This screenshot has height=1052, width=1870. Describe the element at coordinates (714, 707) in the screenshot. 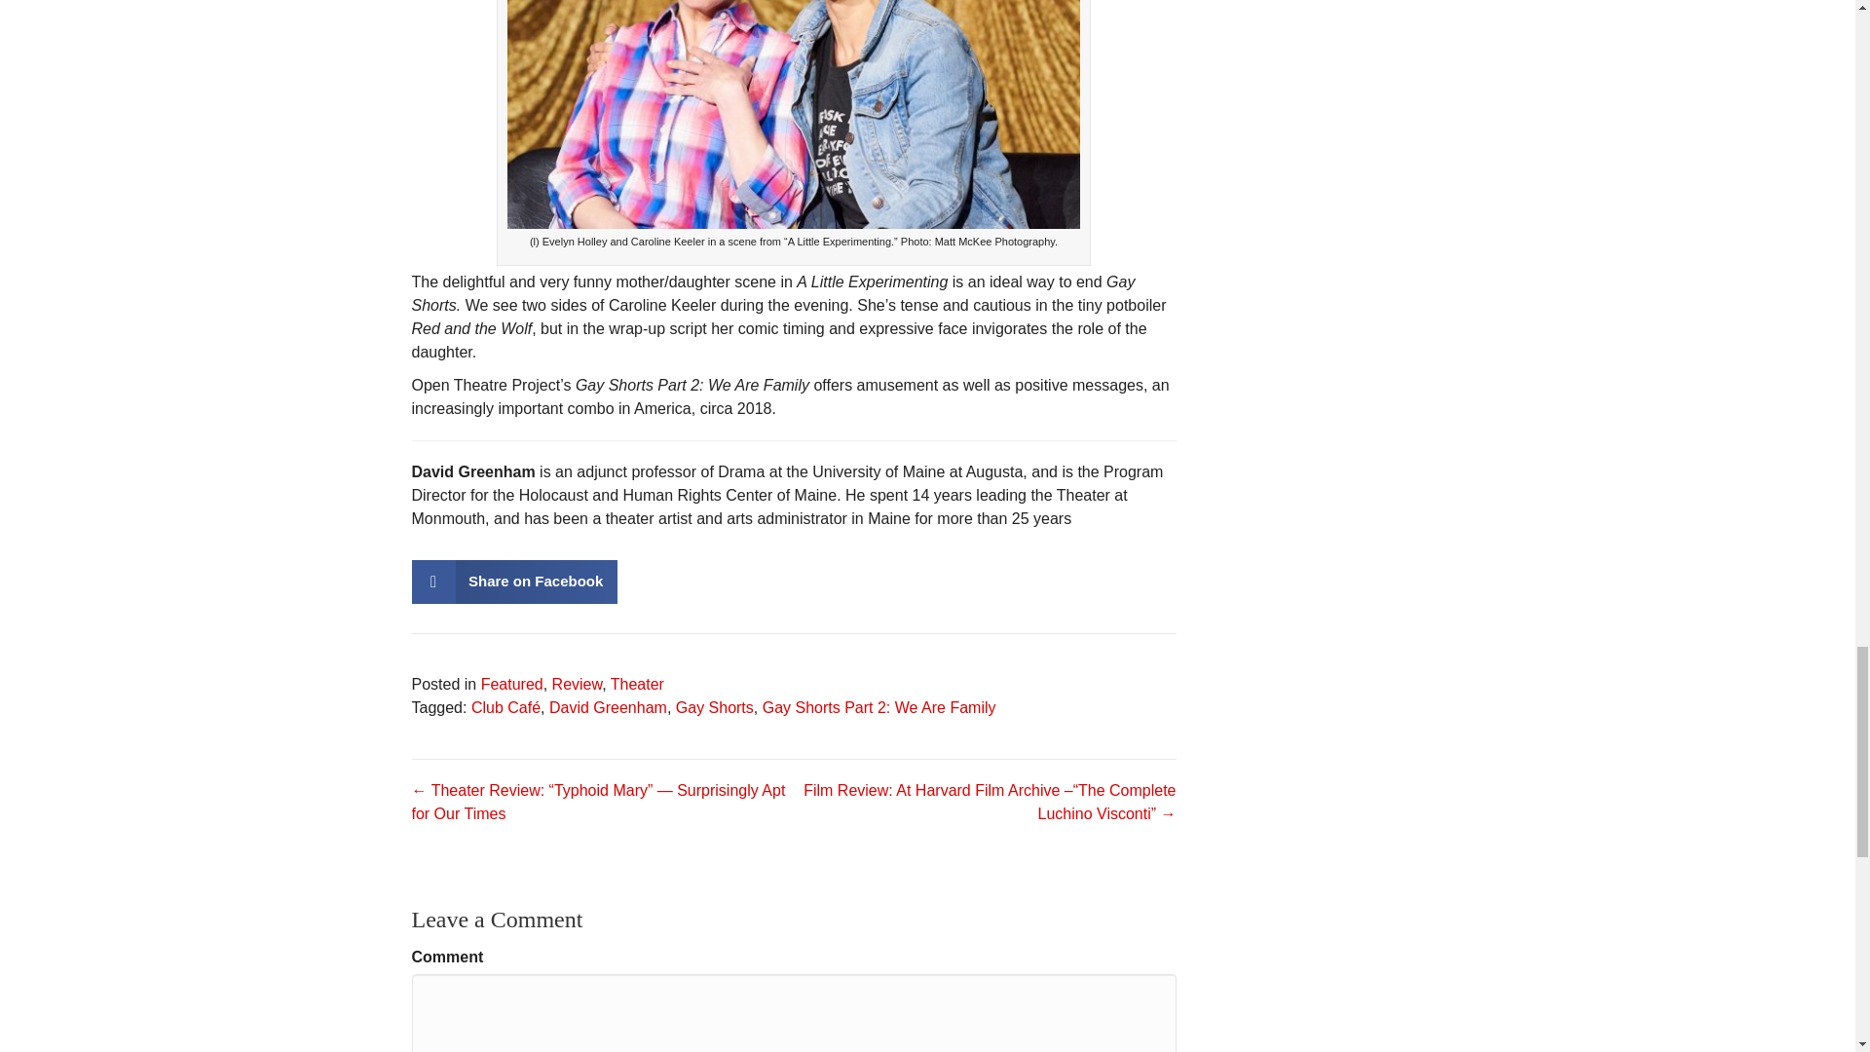

I see `Gay Shorts` at that location.